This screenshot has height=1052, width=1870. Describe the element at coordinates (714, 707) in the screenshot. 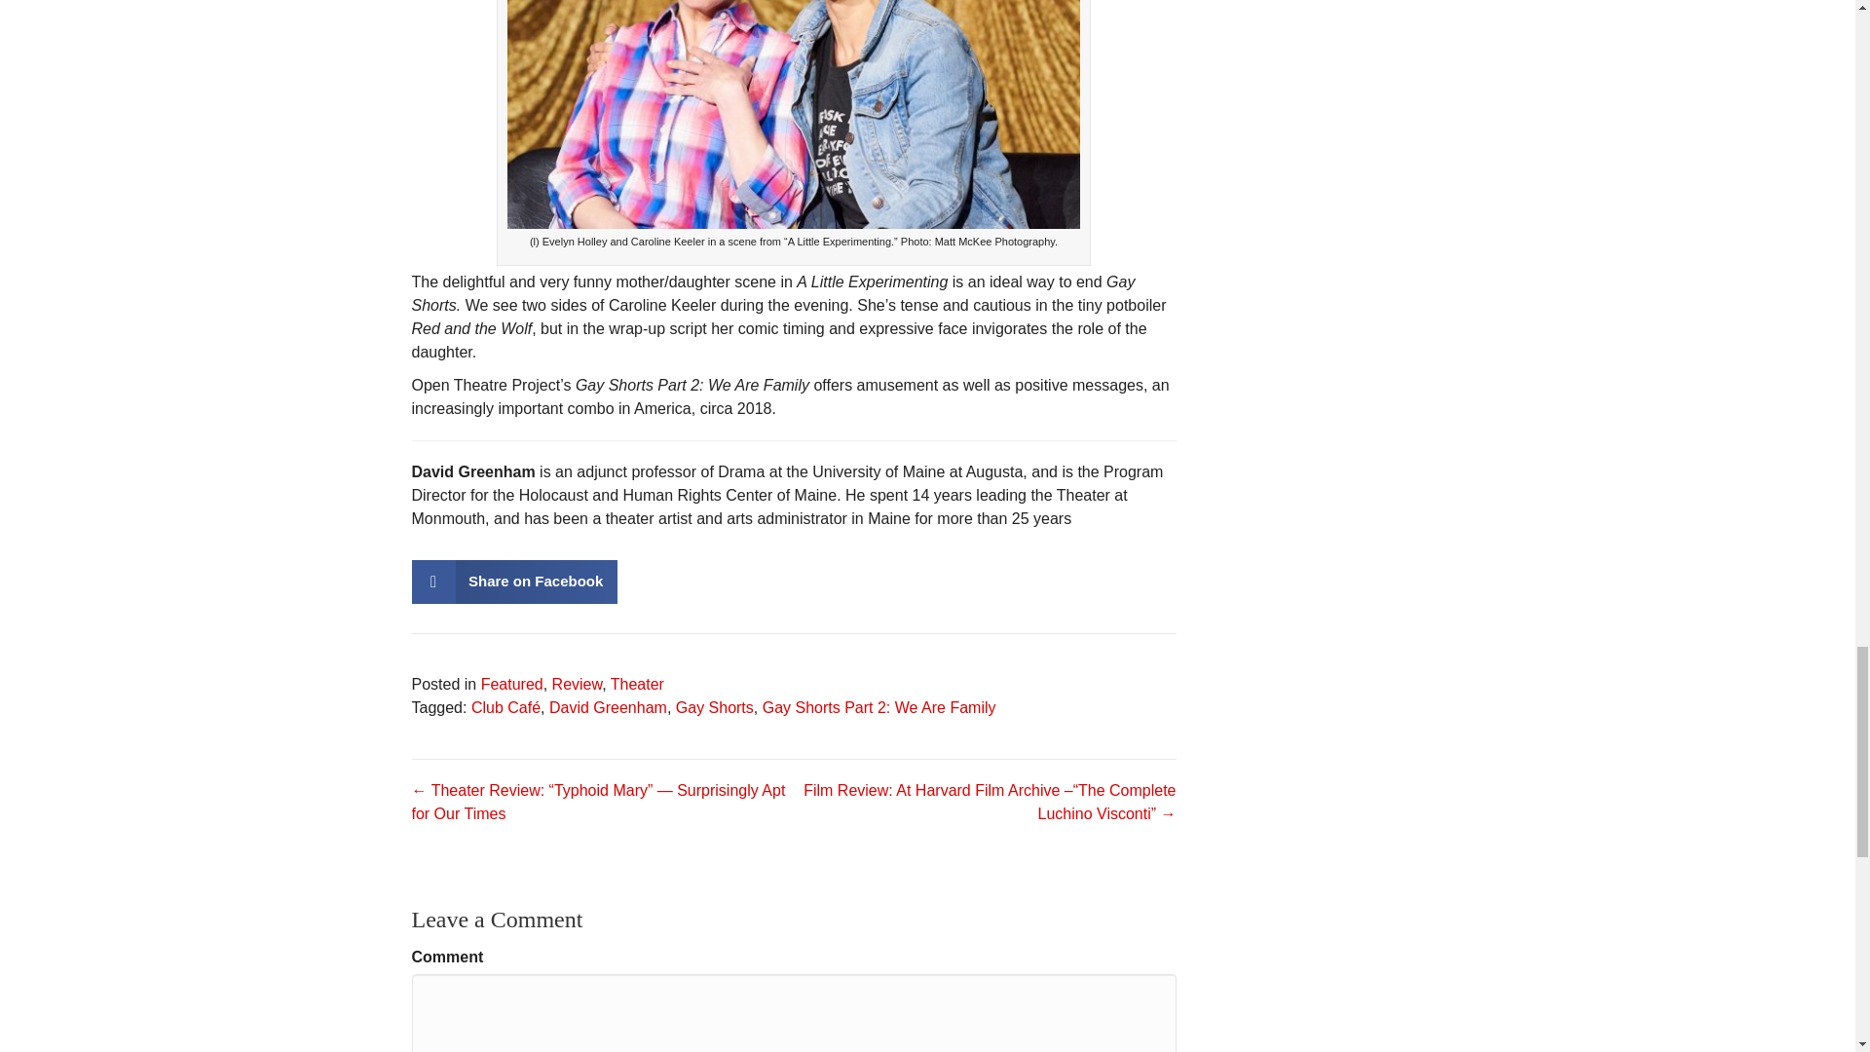

I see `Gay Shorts` at that location.